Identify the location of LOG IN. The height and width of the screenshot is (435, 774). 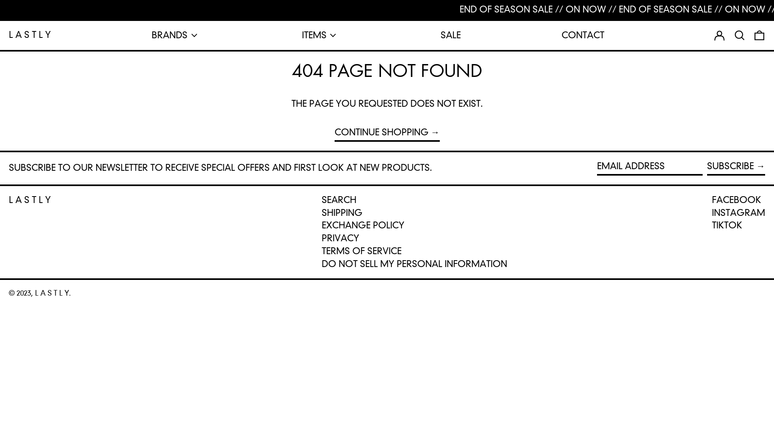
(720, 35).